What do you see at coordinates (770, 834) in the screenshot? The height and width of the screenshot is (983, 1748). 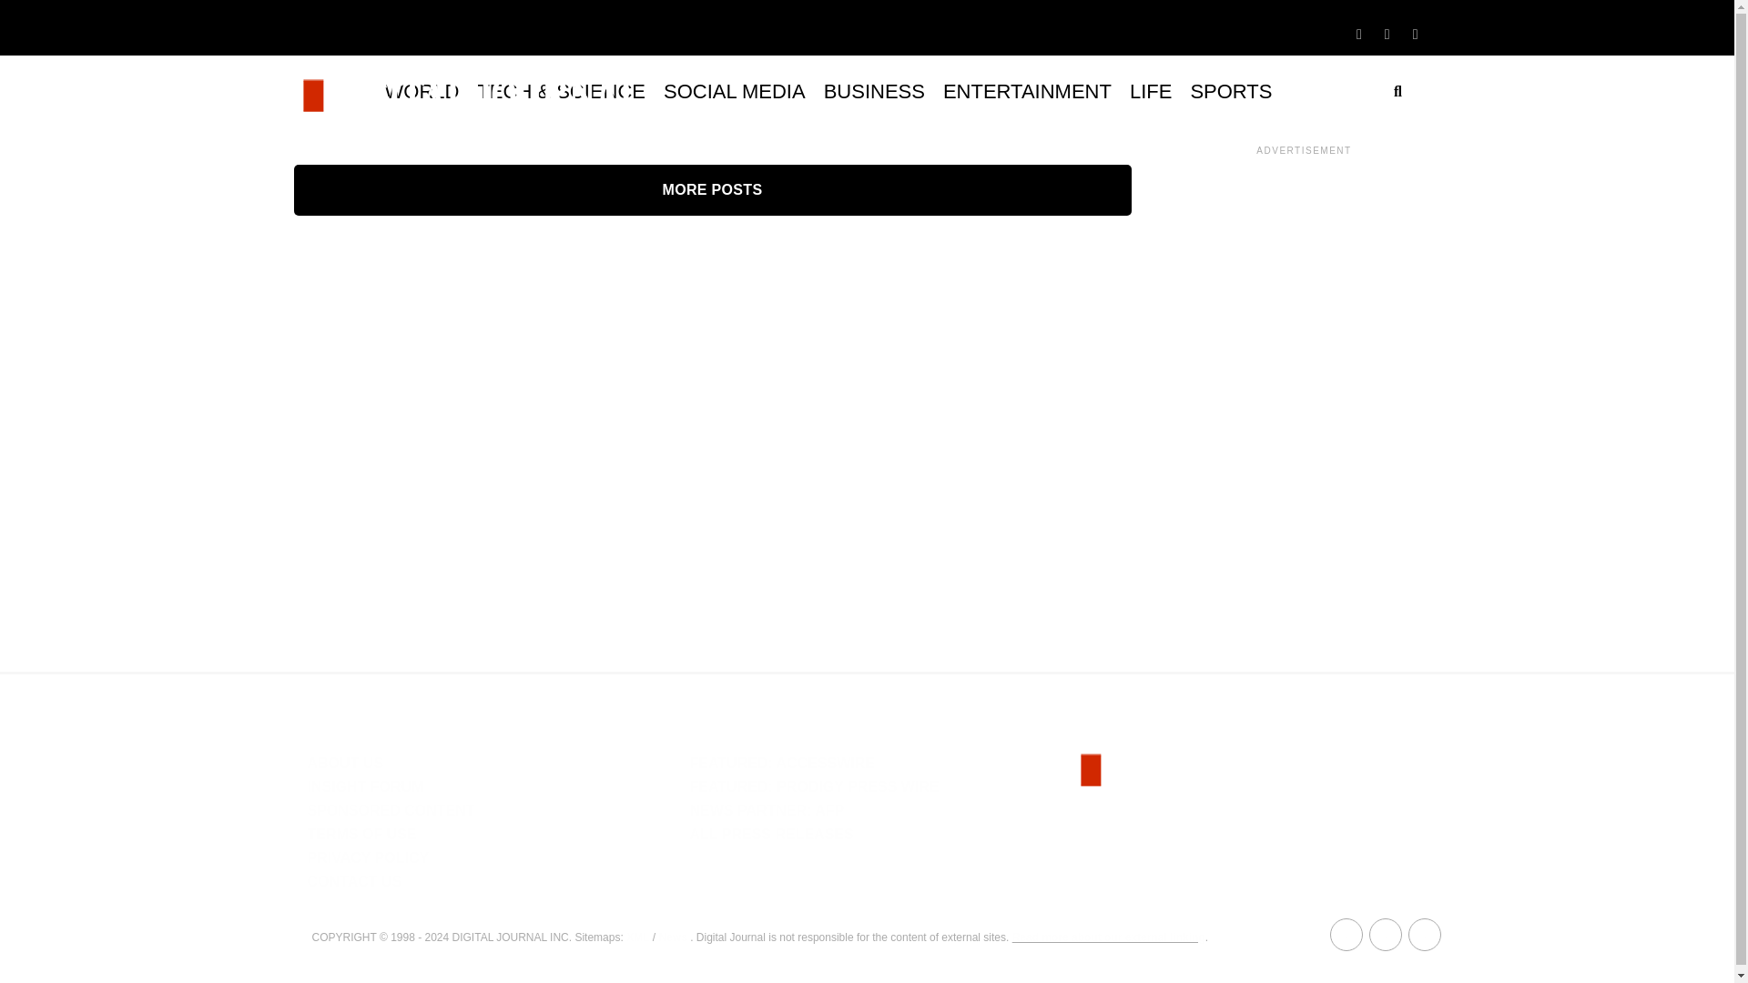 I see `ALL PRESS RELEASES` at bounding box center [770, 834].